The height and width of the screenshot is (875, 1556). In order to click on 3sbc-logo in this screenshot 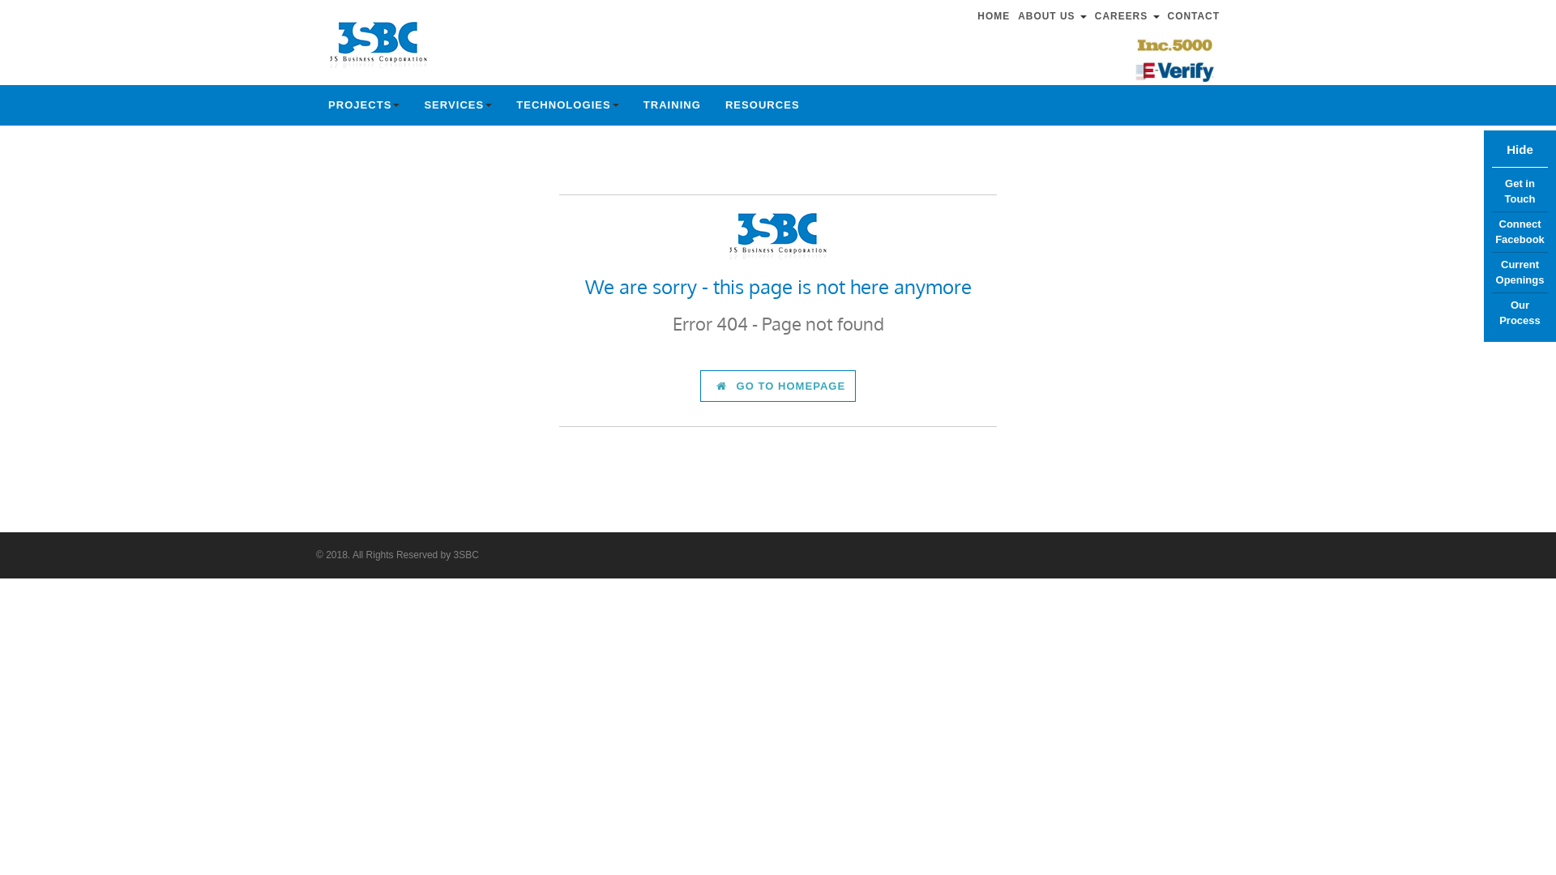, I will do `click(378, 42)`.